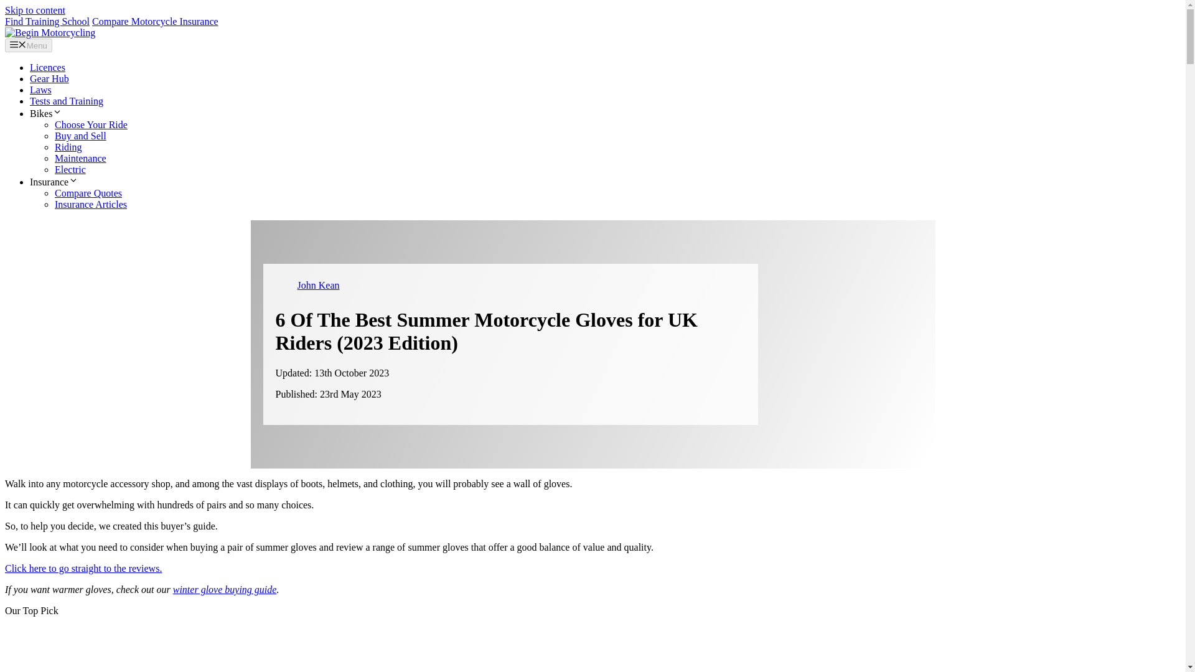 Image resolution: width=1195 pixels, height=672 pixels. Describe the element at coordinates (40, 90) in the screenshot. I see `Laws` at that location.